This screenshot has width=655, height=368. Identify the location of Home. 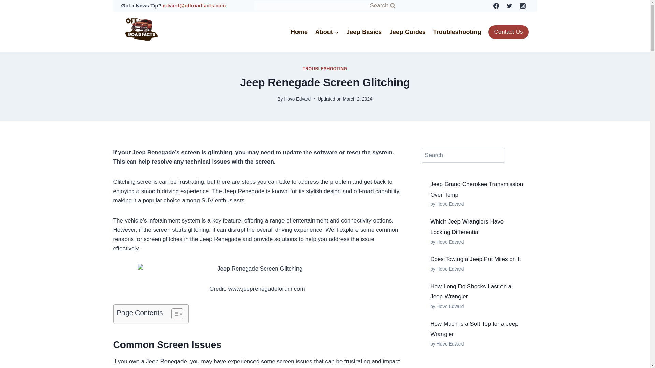
(299, 32).